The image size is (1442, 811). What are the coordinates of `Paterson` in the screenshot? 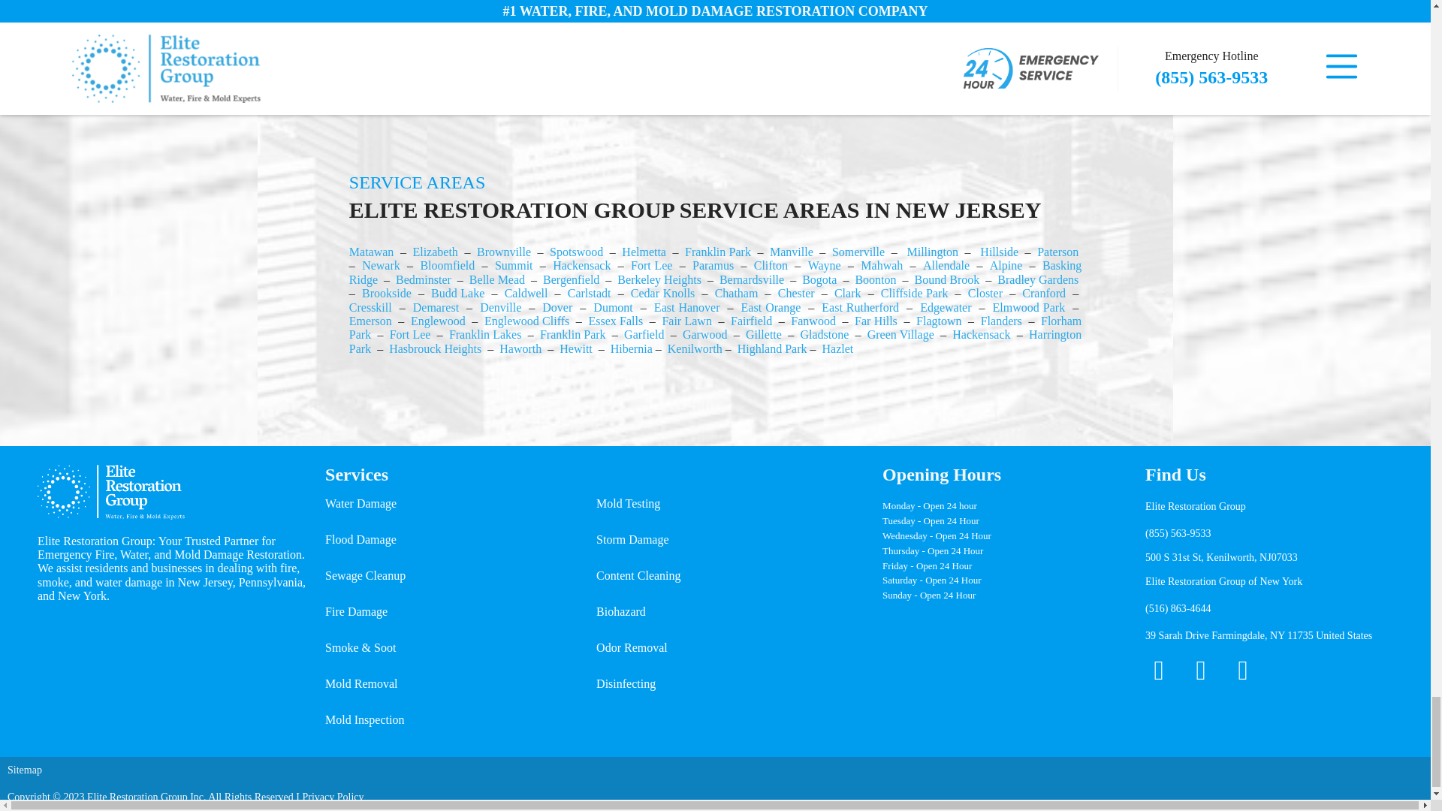 It's located at (1057, 252).